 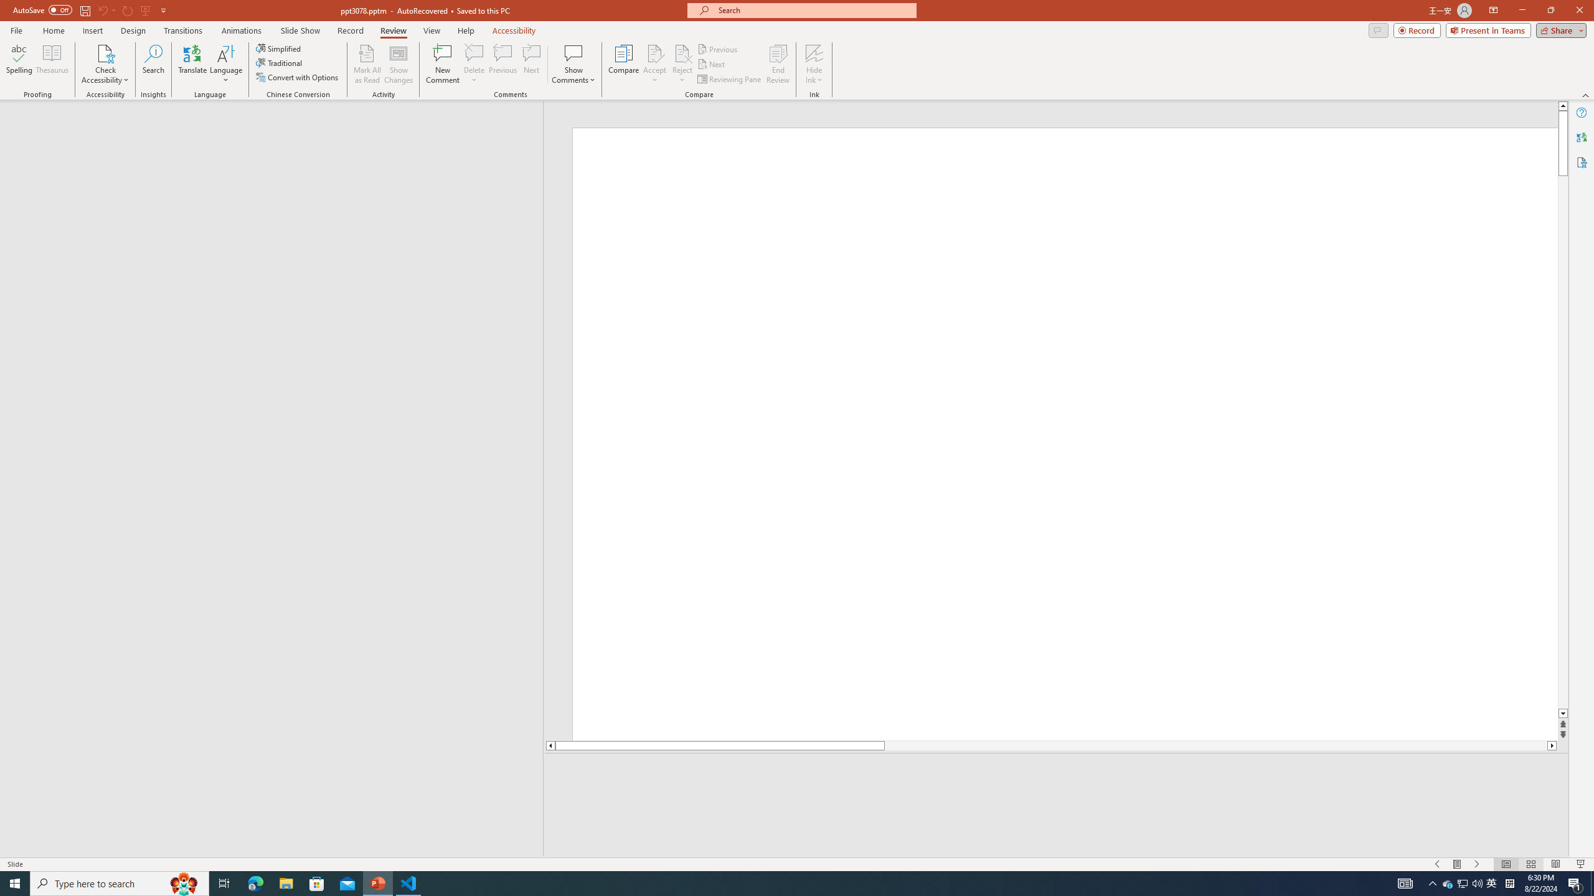 What do you see at coordinates (624, 64) in the screenshot?
I see `Compare` at bounding box center [624, 64].